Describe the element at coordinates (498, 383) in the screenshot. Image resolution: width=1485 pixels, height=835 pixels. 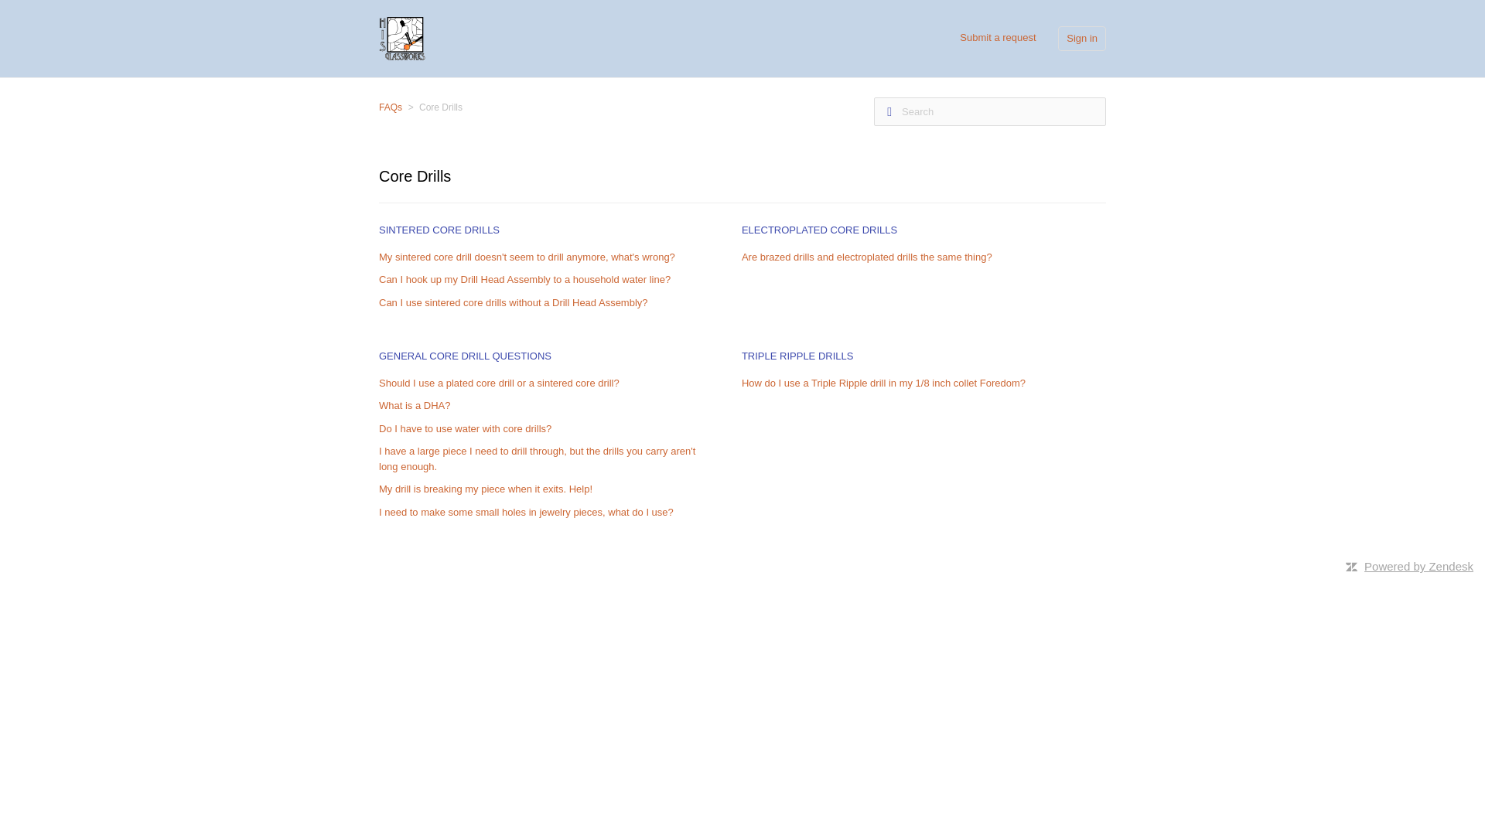
I see `Should I use a plated core drill or a sintered core drill?` at that location.